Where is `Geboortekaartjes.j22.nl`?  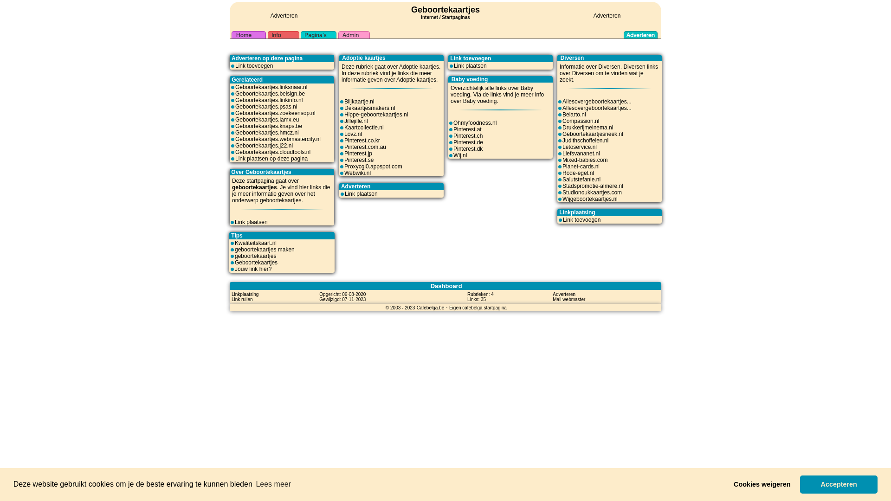
Geboortekaartjes.j22.nl is located at coordinates (264, 146).